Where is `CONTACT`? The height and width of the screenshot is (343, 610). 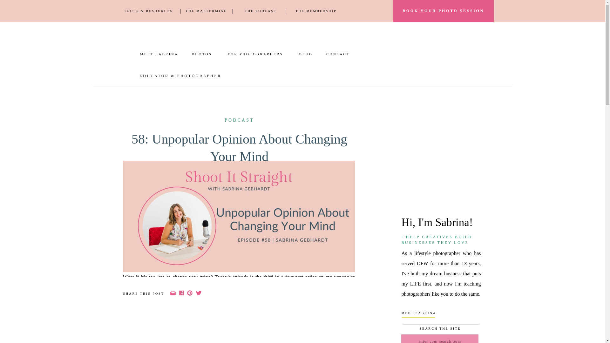
CONTACT is located at coordinates (338, 54).